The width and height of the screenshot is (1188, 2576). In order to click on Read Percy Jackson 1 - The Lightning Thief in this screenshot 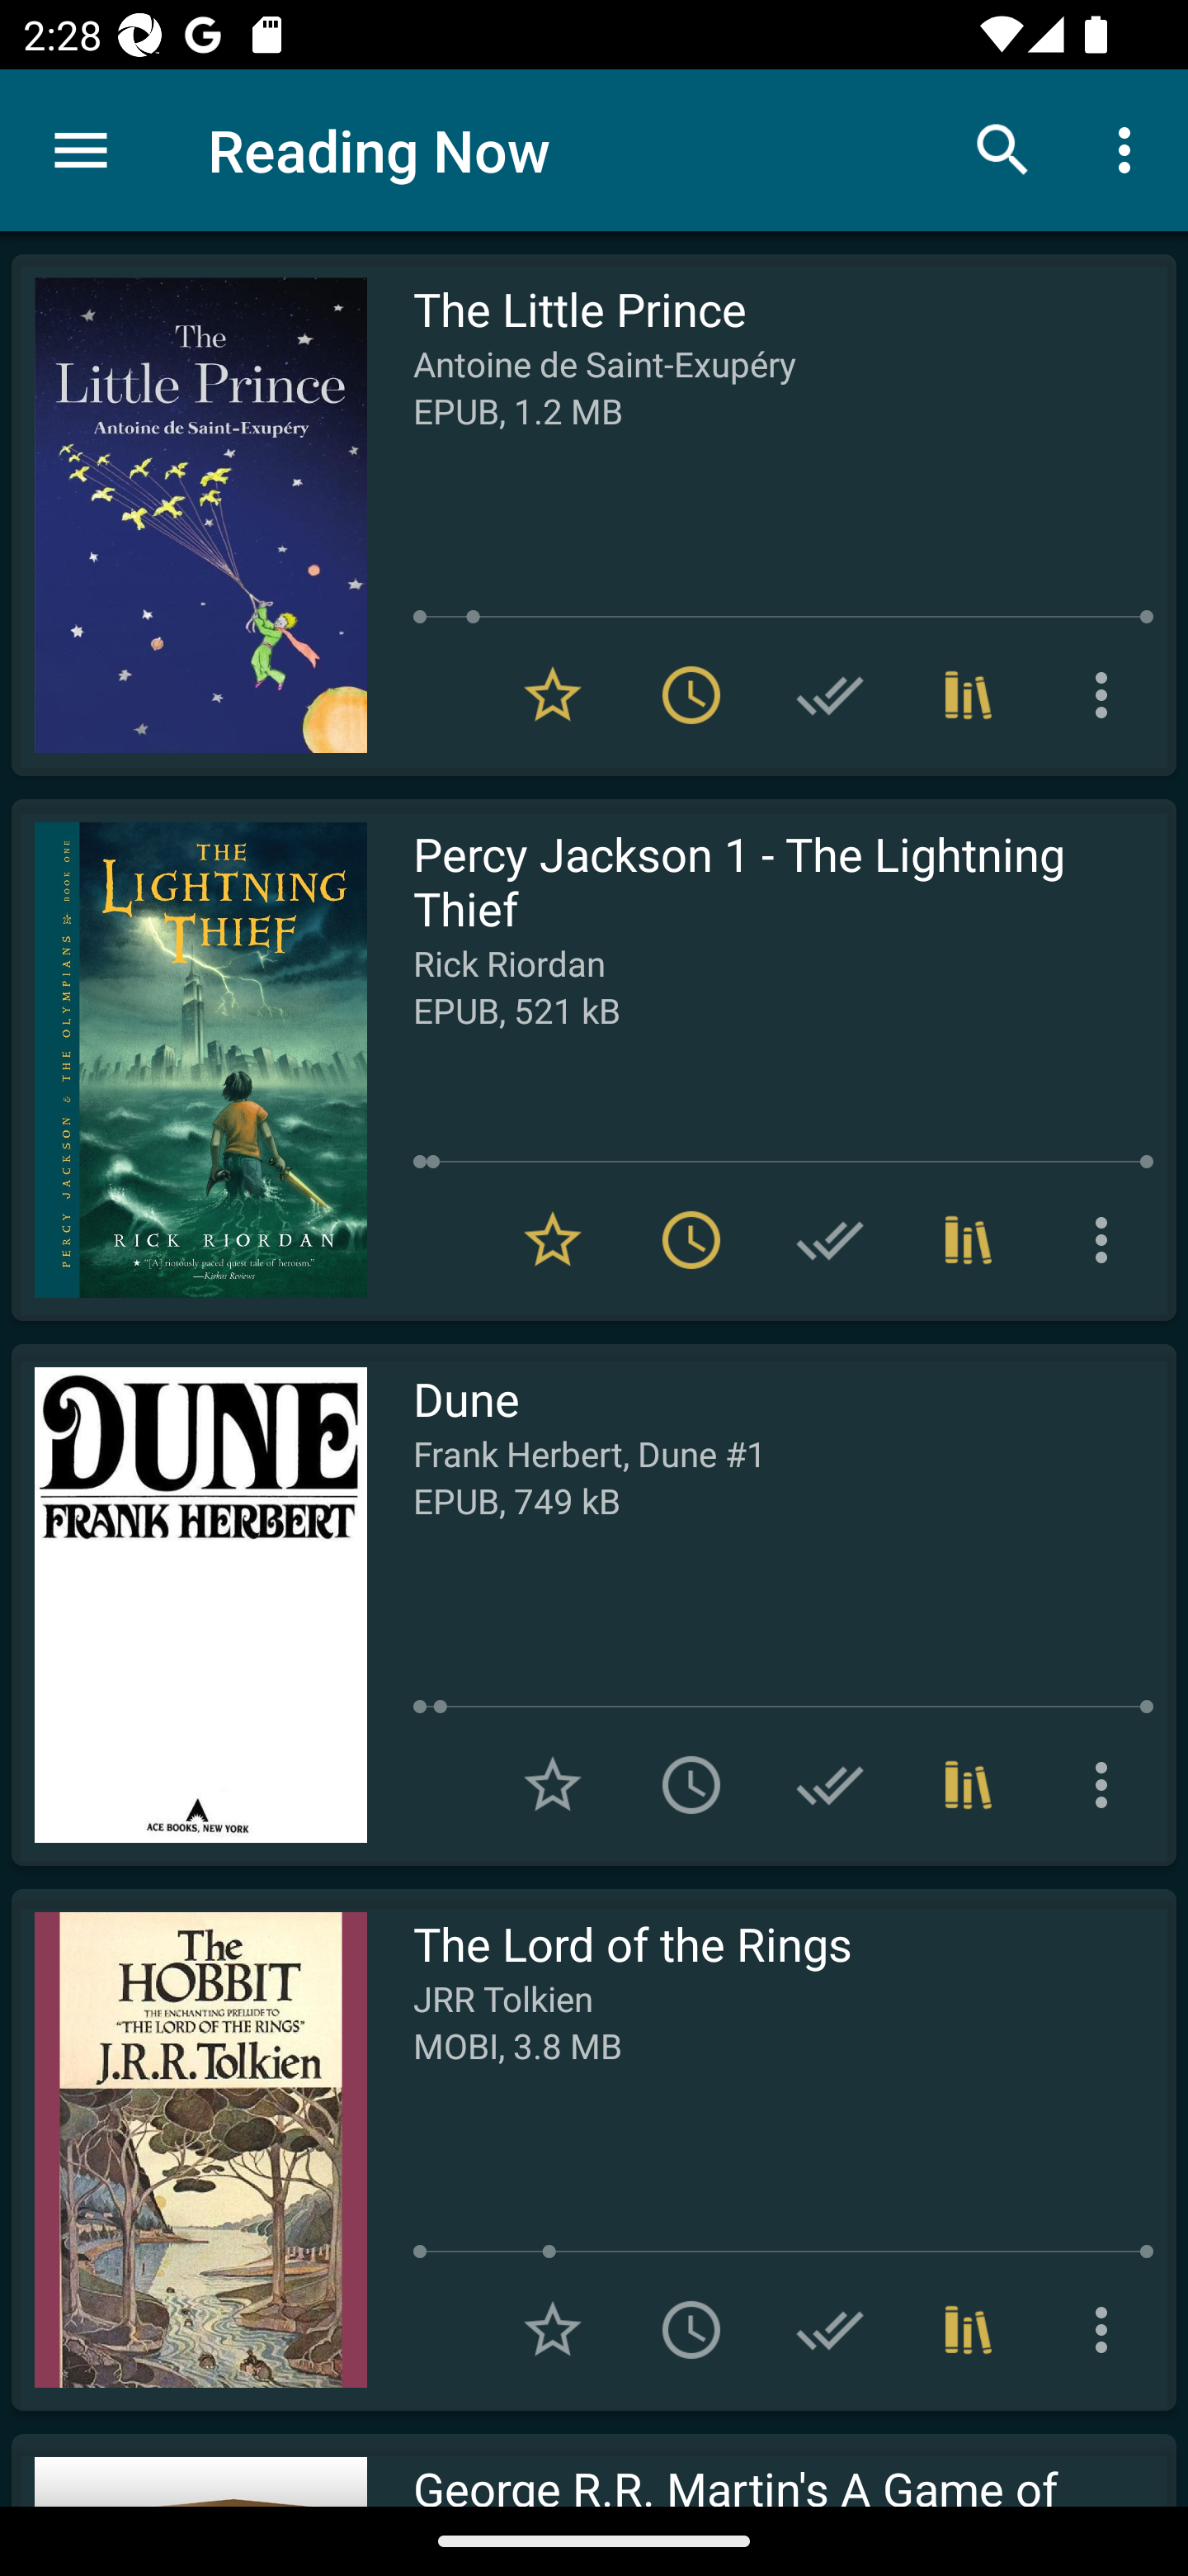, I will do `click(189, 1060)`.